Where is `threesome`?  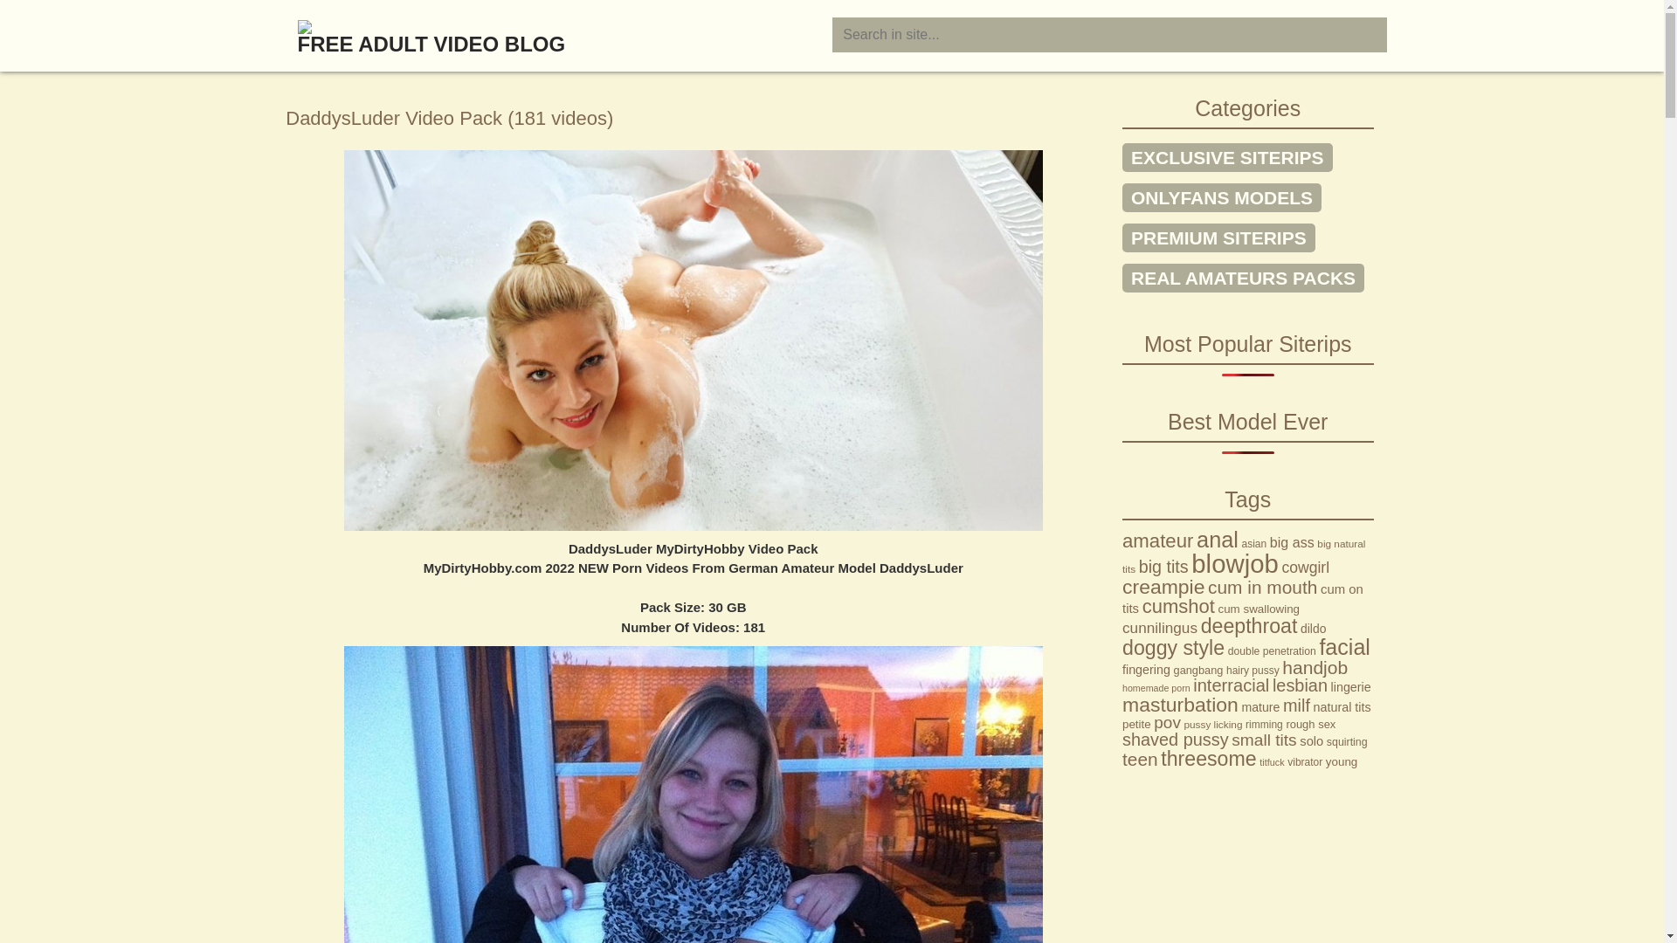 threesome is located at coordinates (1209, 759).